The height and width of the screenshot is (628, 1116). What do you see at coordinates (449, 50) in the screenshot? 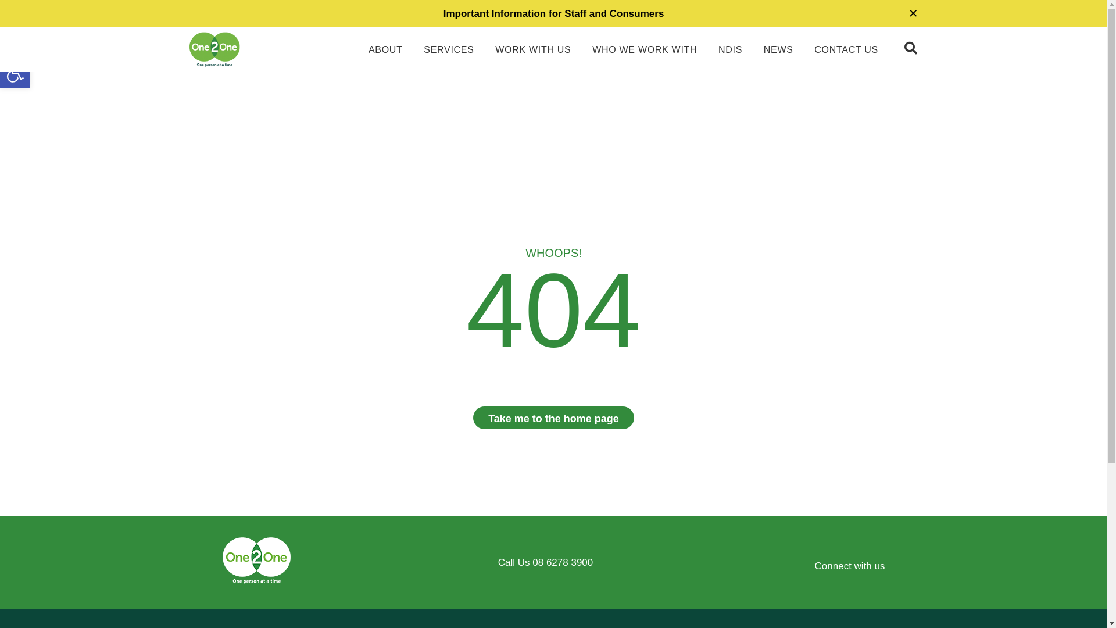
I see `SERVICES` at bounding box center [449, 50].